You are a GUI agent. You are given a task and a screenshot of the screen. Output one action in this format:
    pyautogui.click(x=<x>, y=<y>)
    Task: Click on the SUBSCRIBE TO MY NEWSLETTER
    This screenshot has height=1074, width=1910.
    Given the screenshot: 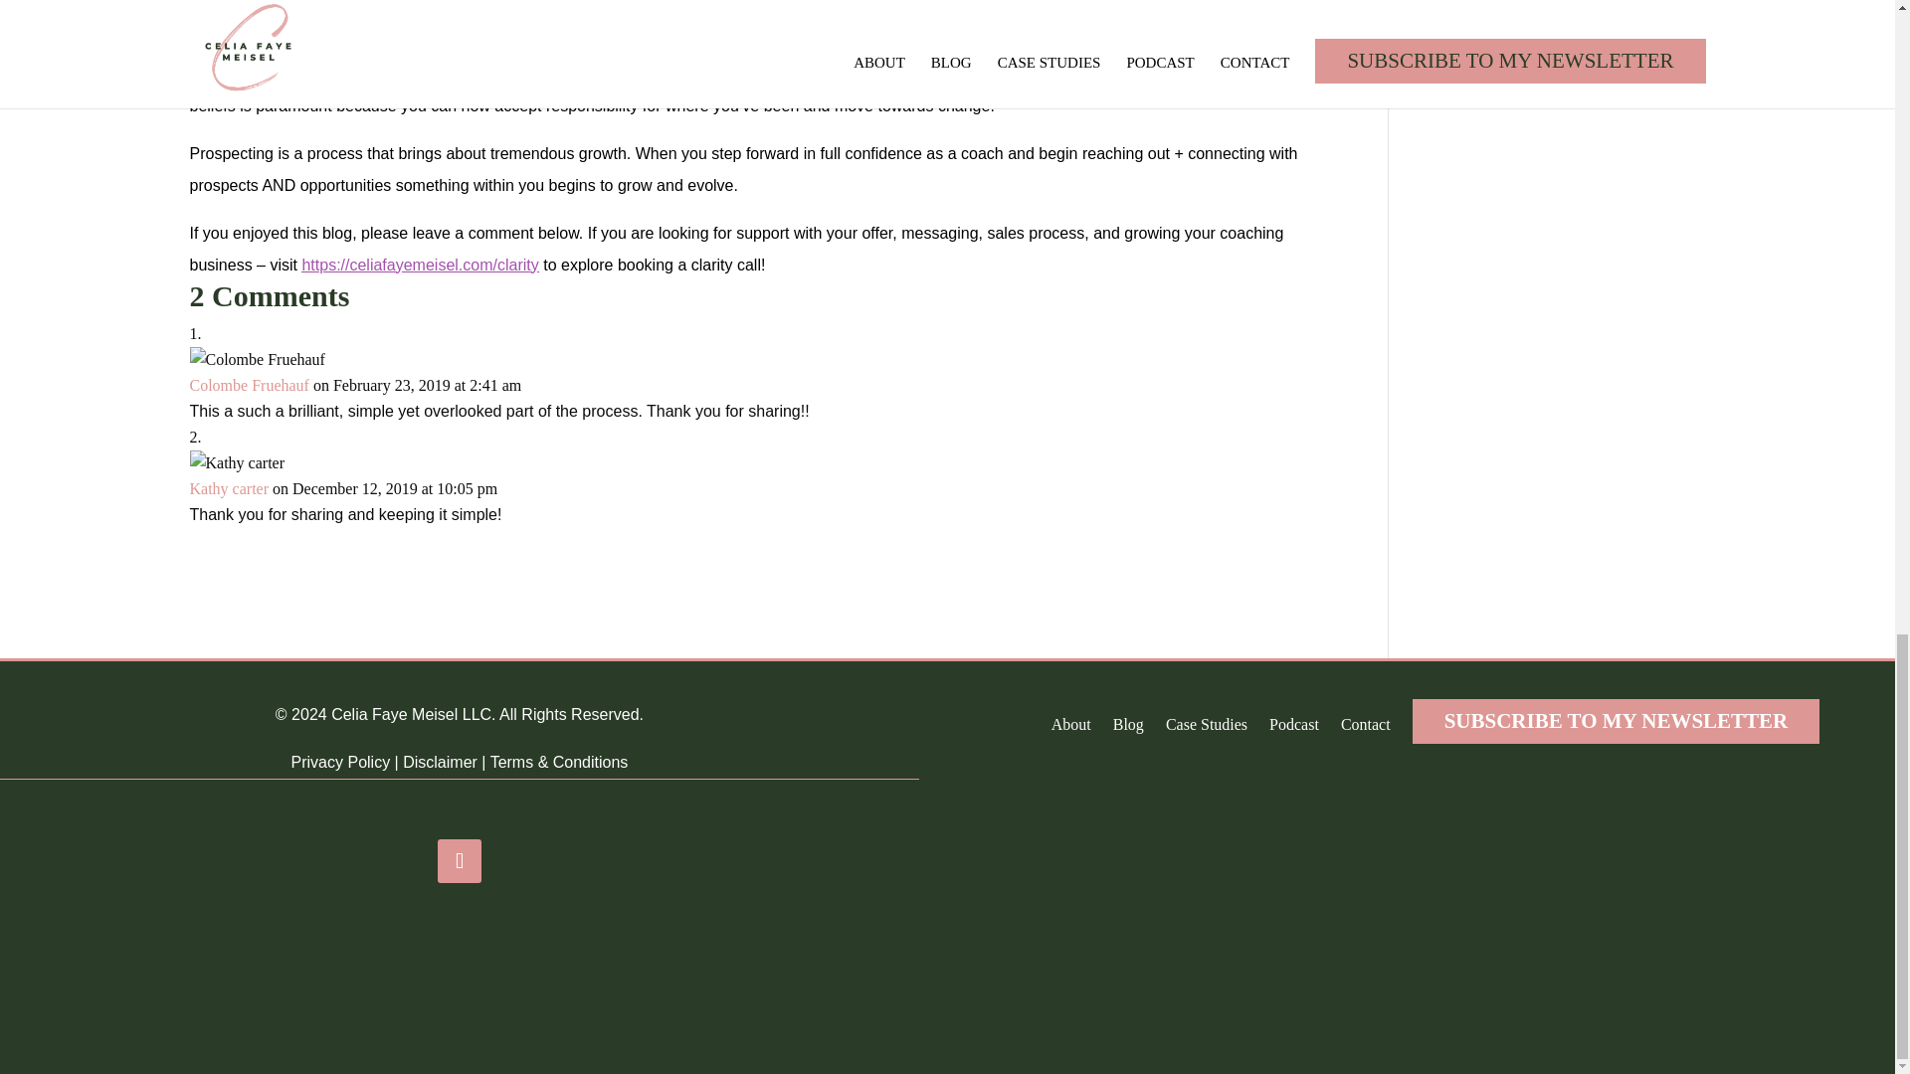 What is the action you would take?
    pyautogui.click(x=1616, y=722)
    